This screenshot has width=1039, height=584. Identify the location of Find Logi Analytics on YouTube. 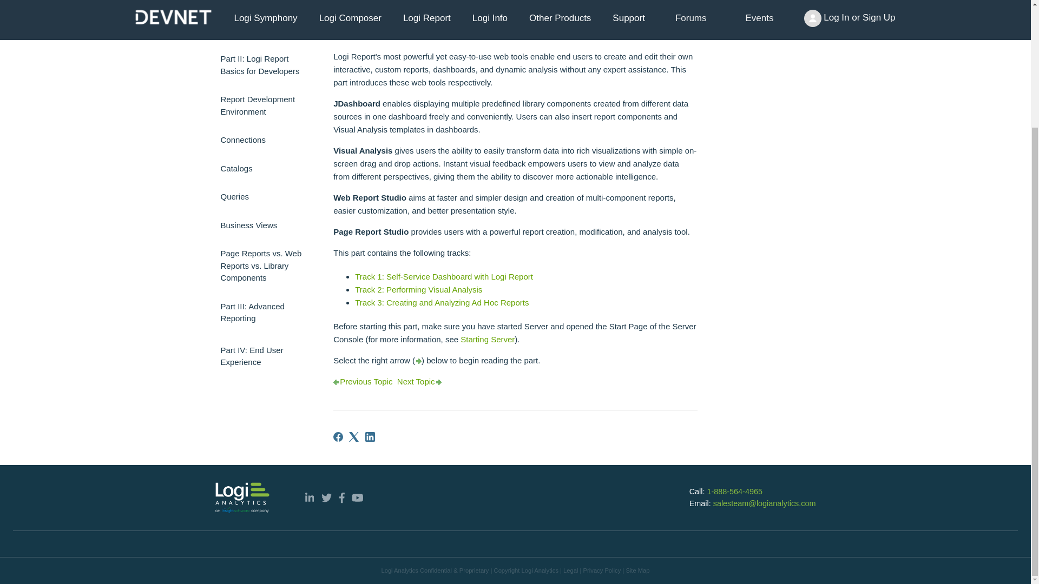
(358, 497).